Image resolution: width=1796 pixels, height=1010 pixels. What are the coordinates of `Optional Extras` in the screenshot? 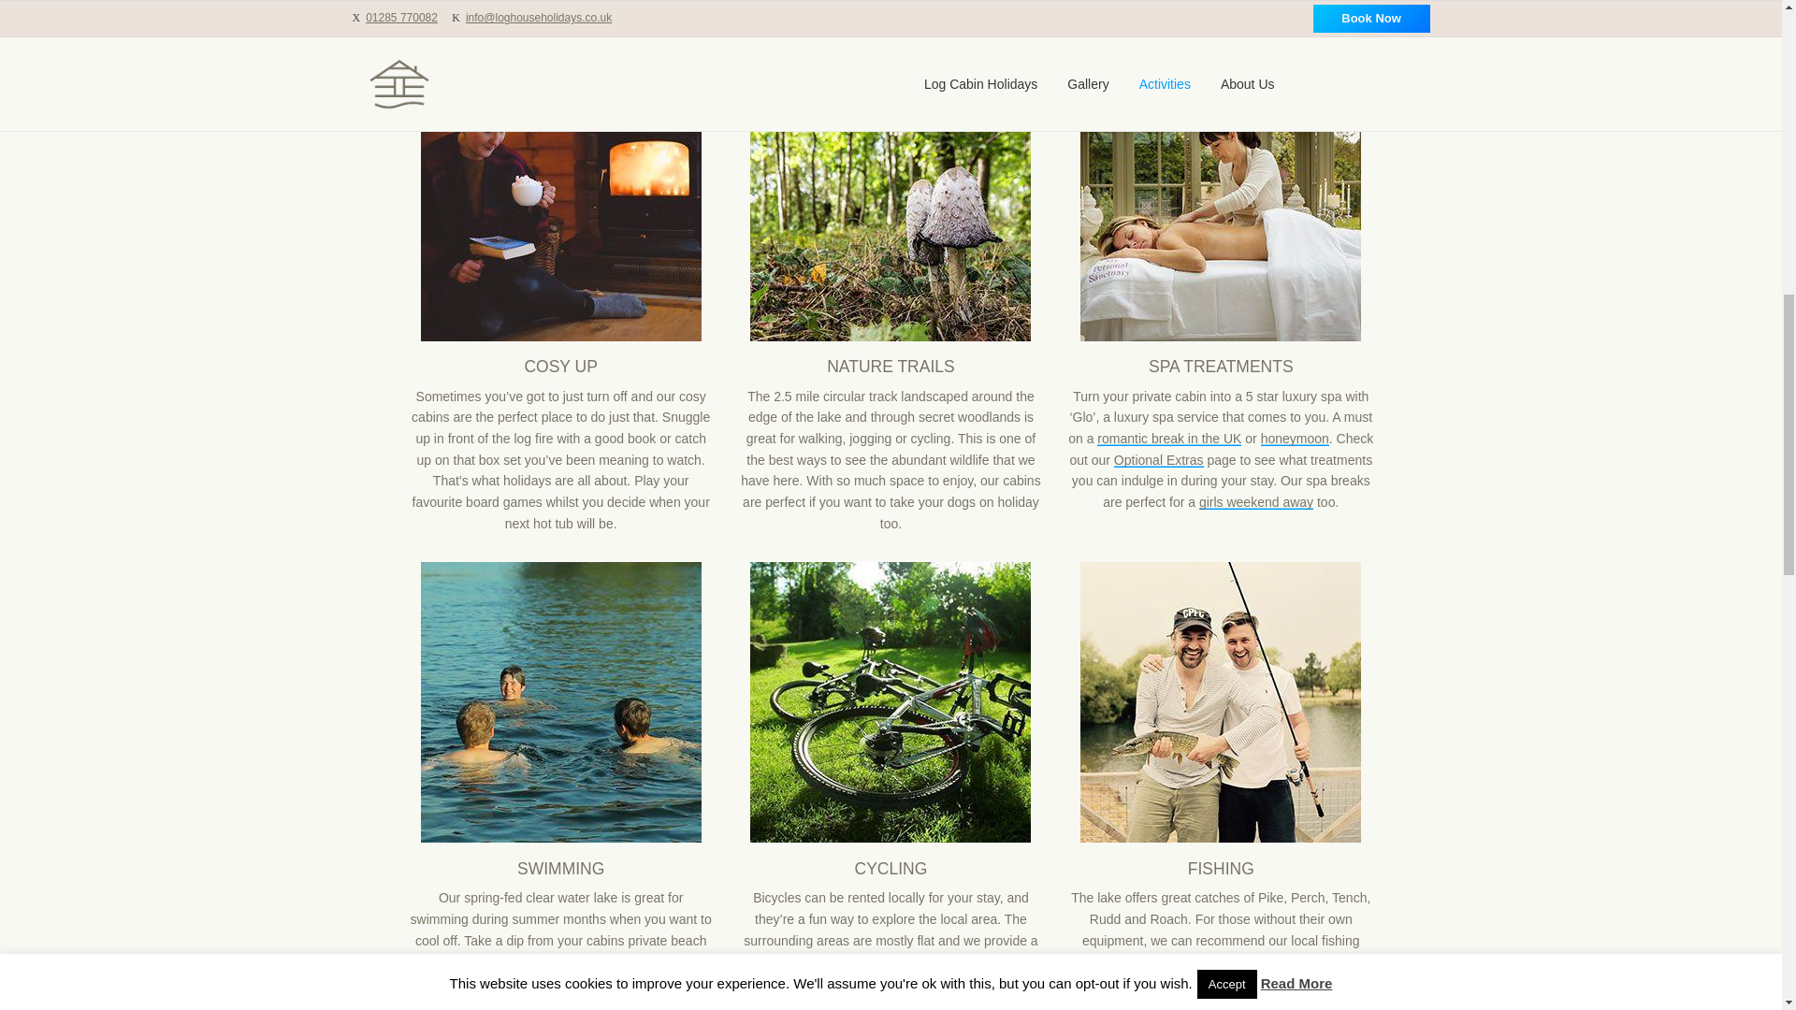 It's located at (1158, 460).